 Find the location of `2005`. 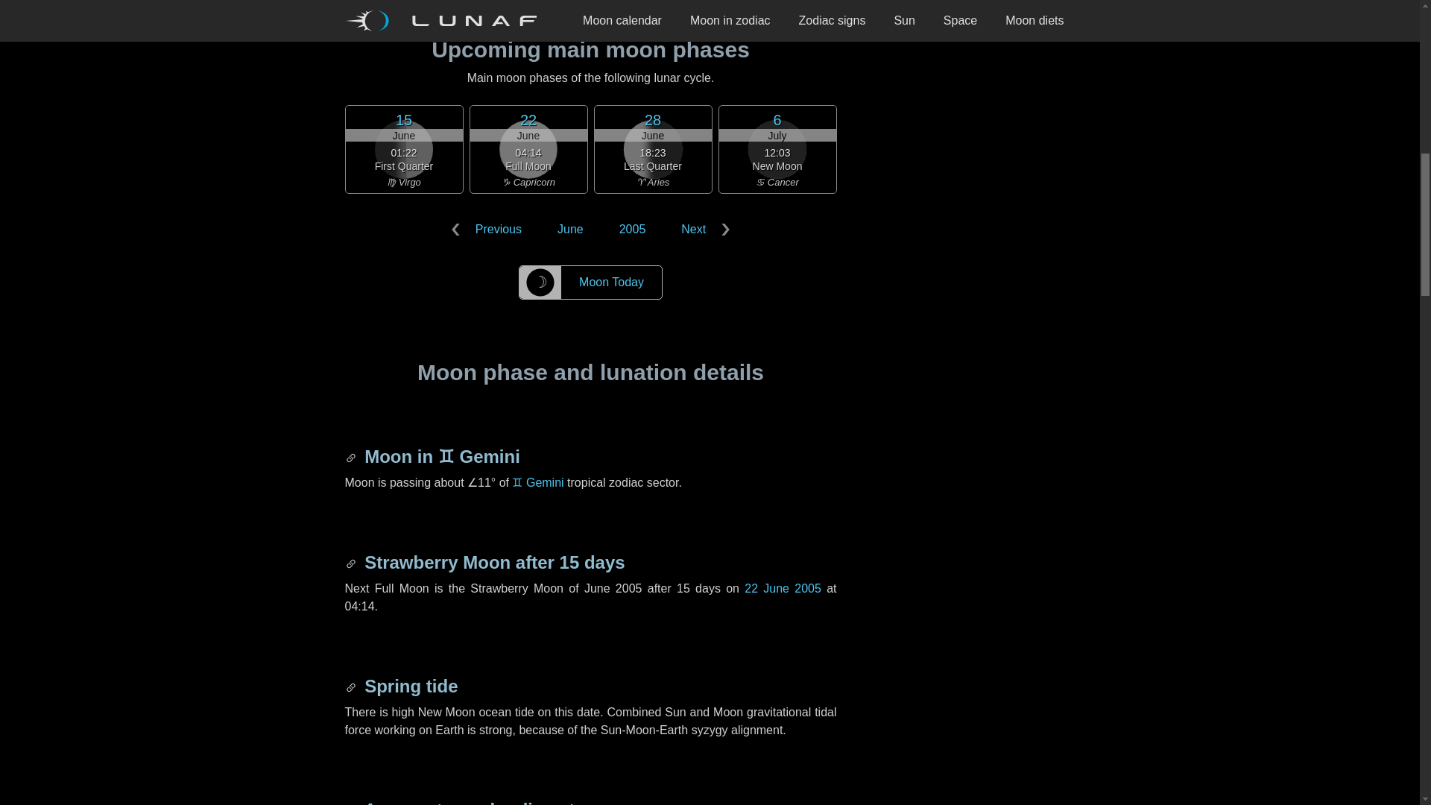

2005 is located at coordinates (632, 230).